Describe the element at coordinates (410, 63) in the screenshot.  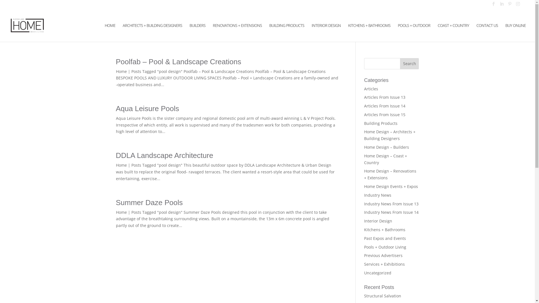
I see `Search` at that location.